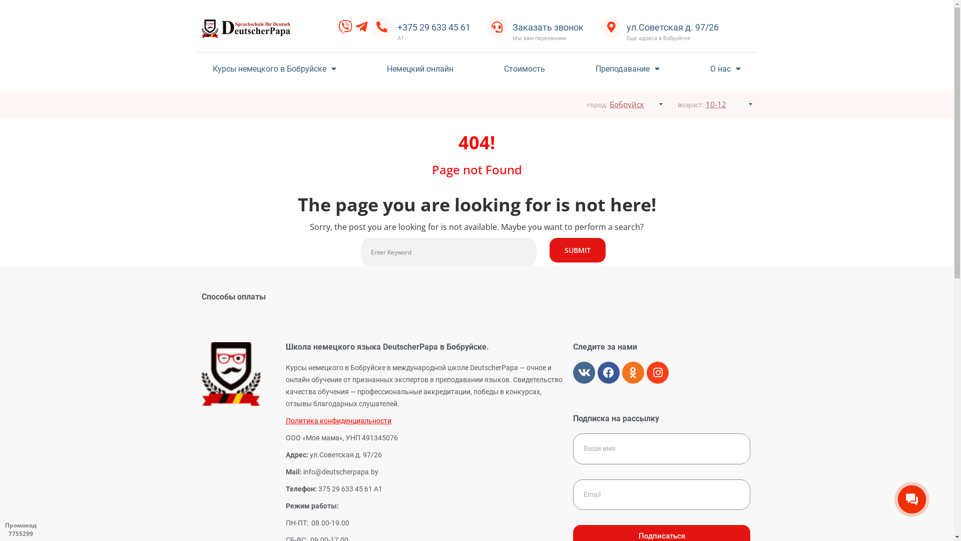 The image size is (961, 541). I want to click on +375 29 633 45 61, so click(434, 27).